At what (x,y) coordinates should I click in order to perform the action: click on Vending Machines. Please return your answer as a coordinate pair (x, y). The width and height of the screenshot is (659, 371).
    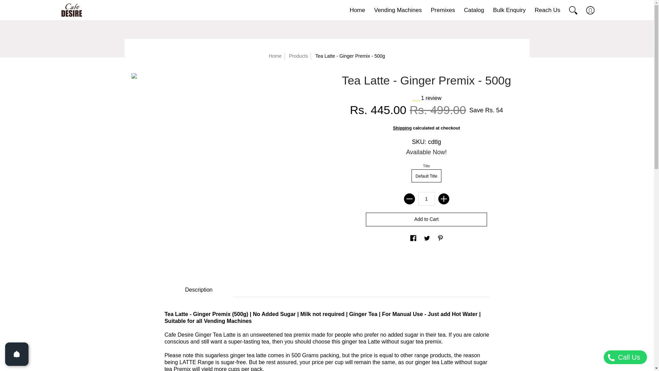
    Looking at the image, I should click on (397, 10).